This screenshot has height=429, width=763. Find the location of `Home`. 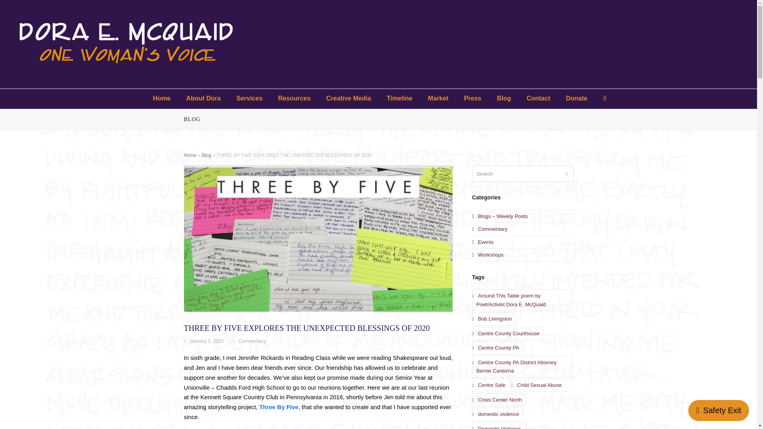

Home is located at coordinates (161, 99).